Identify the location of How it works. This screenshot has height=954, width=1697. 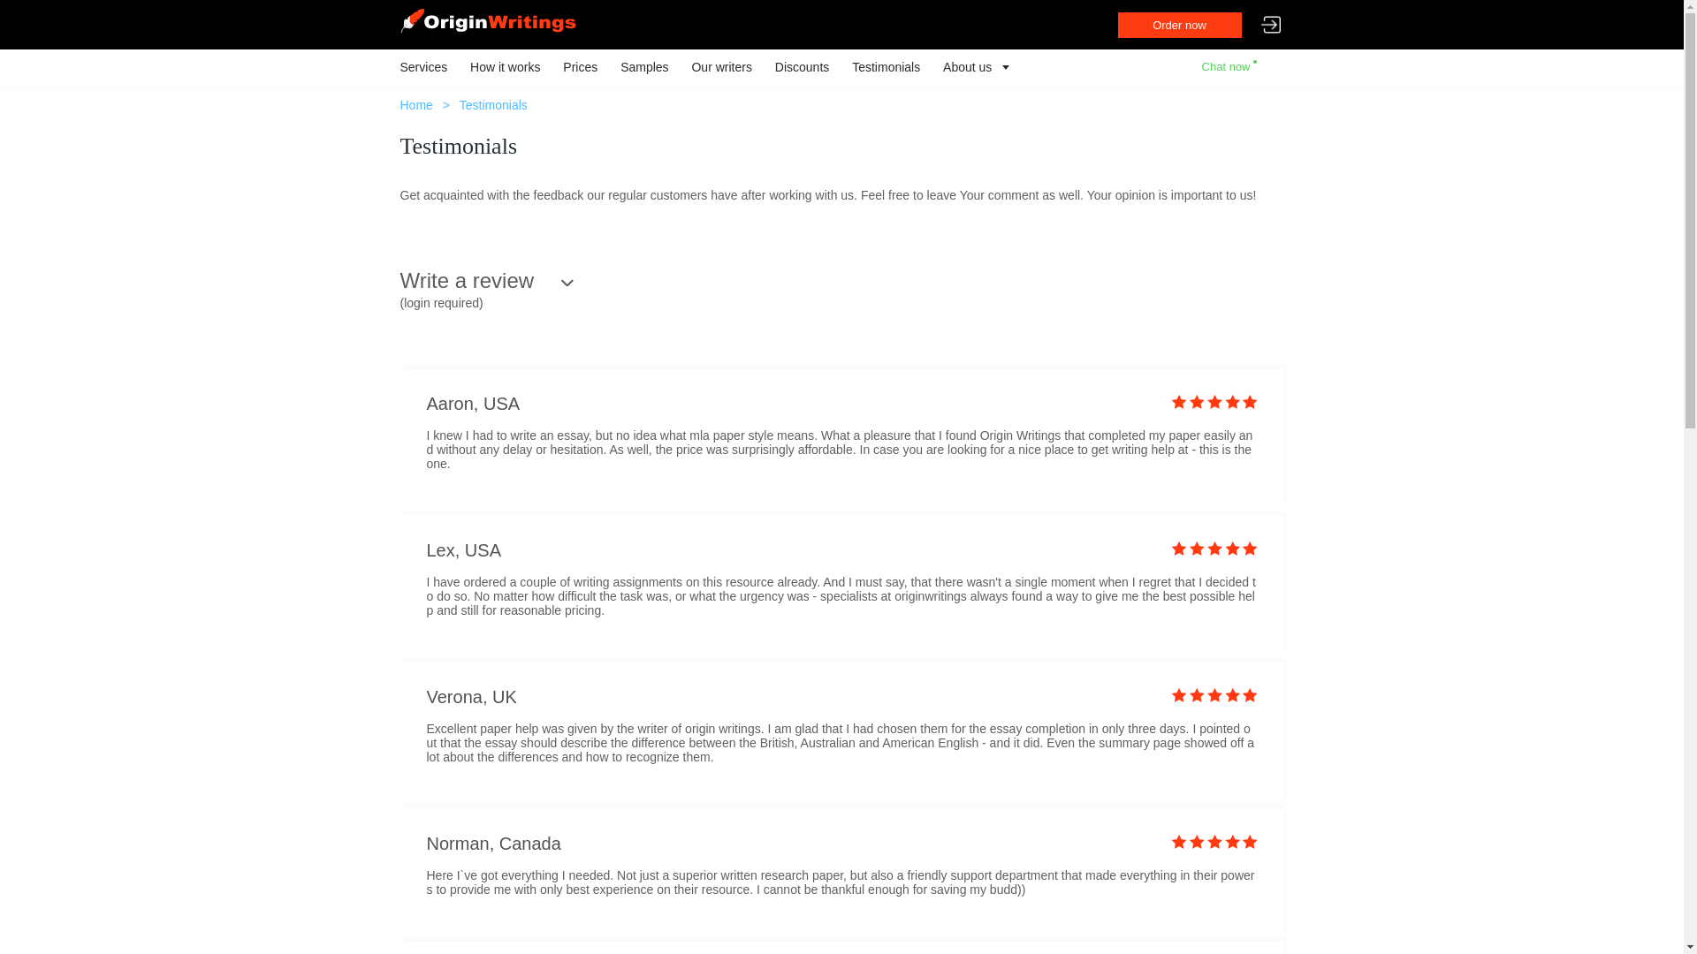
(504, 67).